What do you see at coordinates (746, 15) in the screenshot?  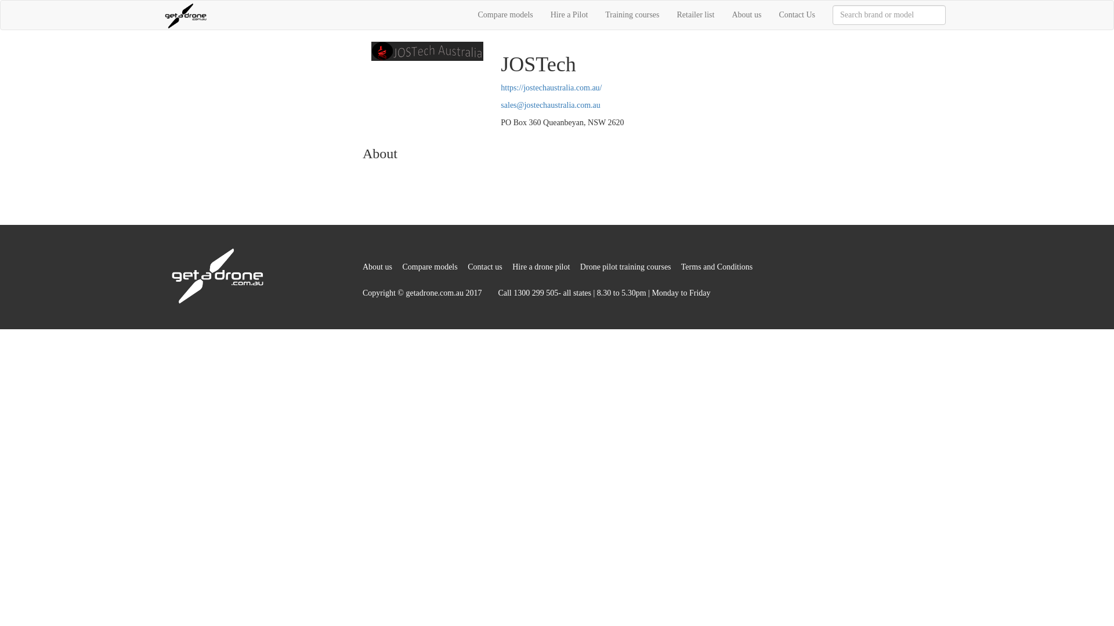 I see `About us` at bounding box center [746, 15].